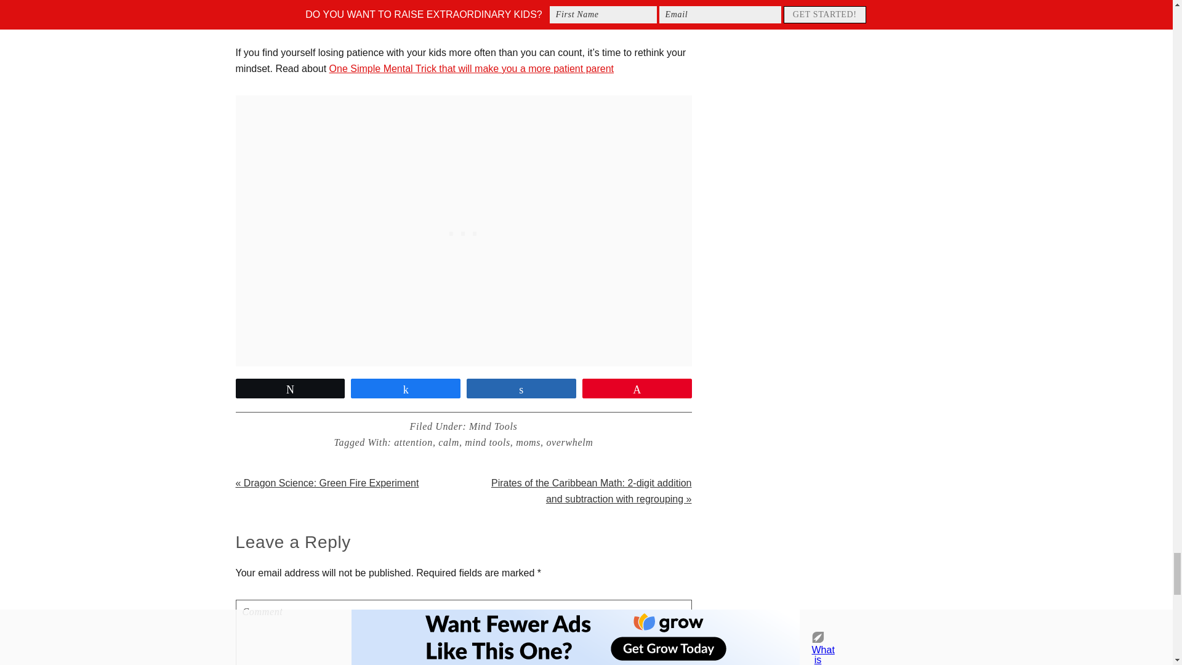  Describe the element at coordinates (449, 442) in the screenshot. I see `calm` at that location.